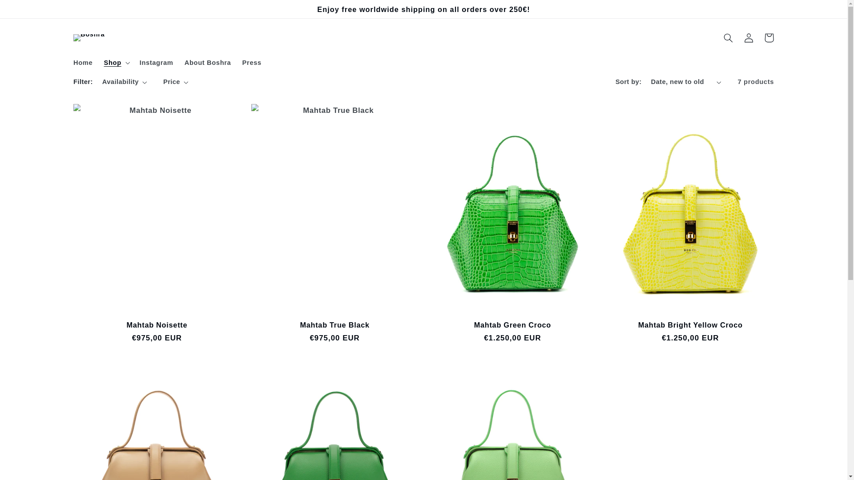 This screenshot has height=480, width=854. What do you see at coordinates (512, 325) in the screenshot?
I see `Mahtab Green Croco` at bounding box center [512, 325].